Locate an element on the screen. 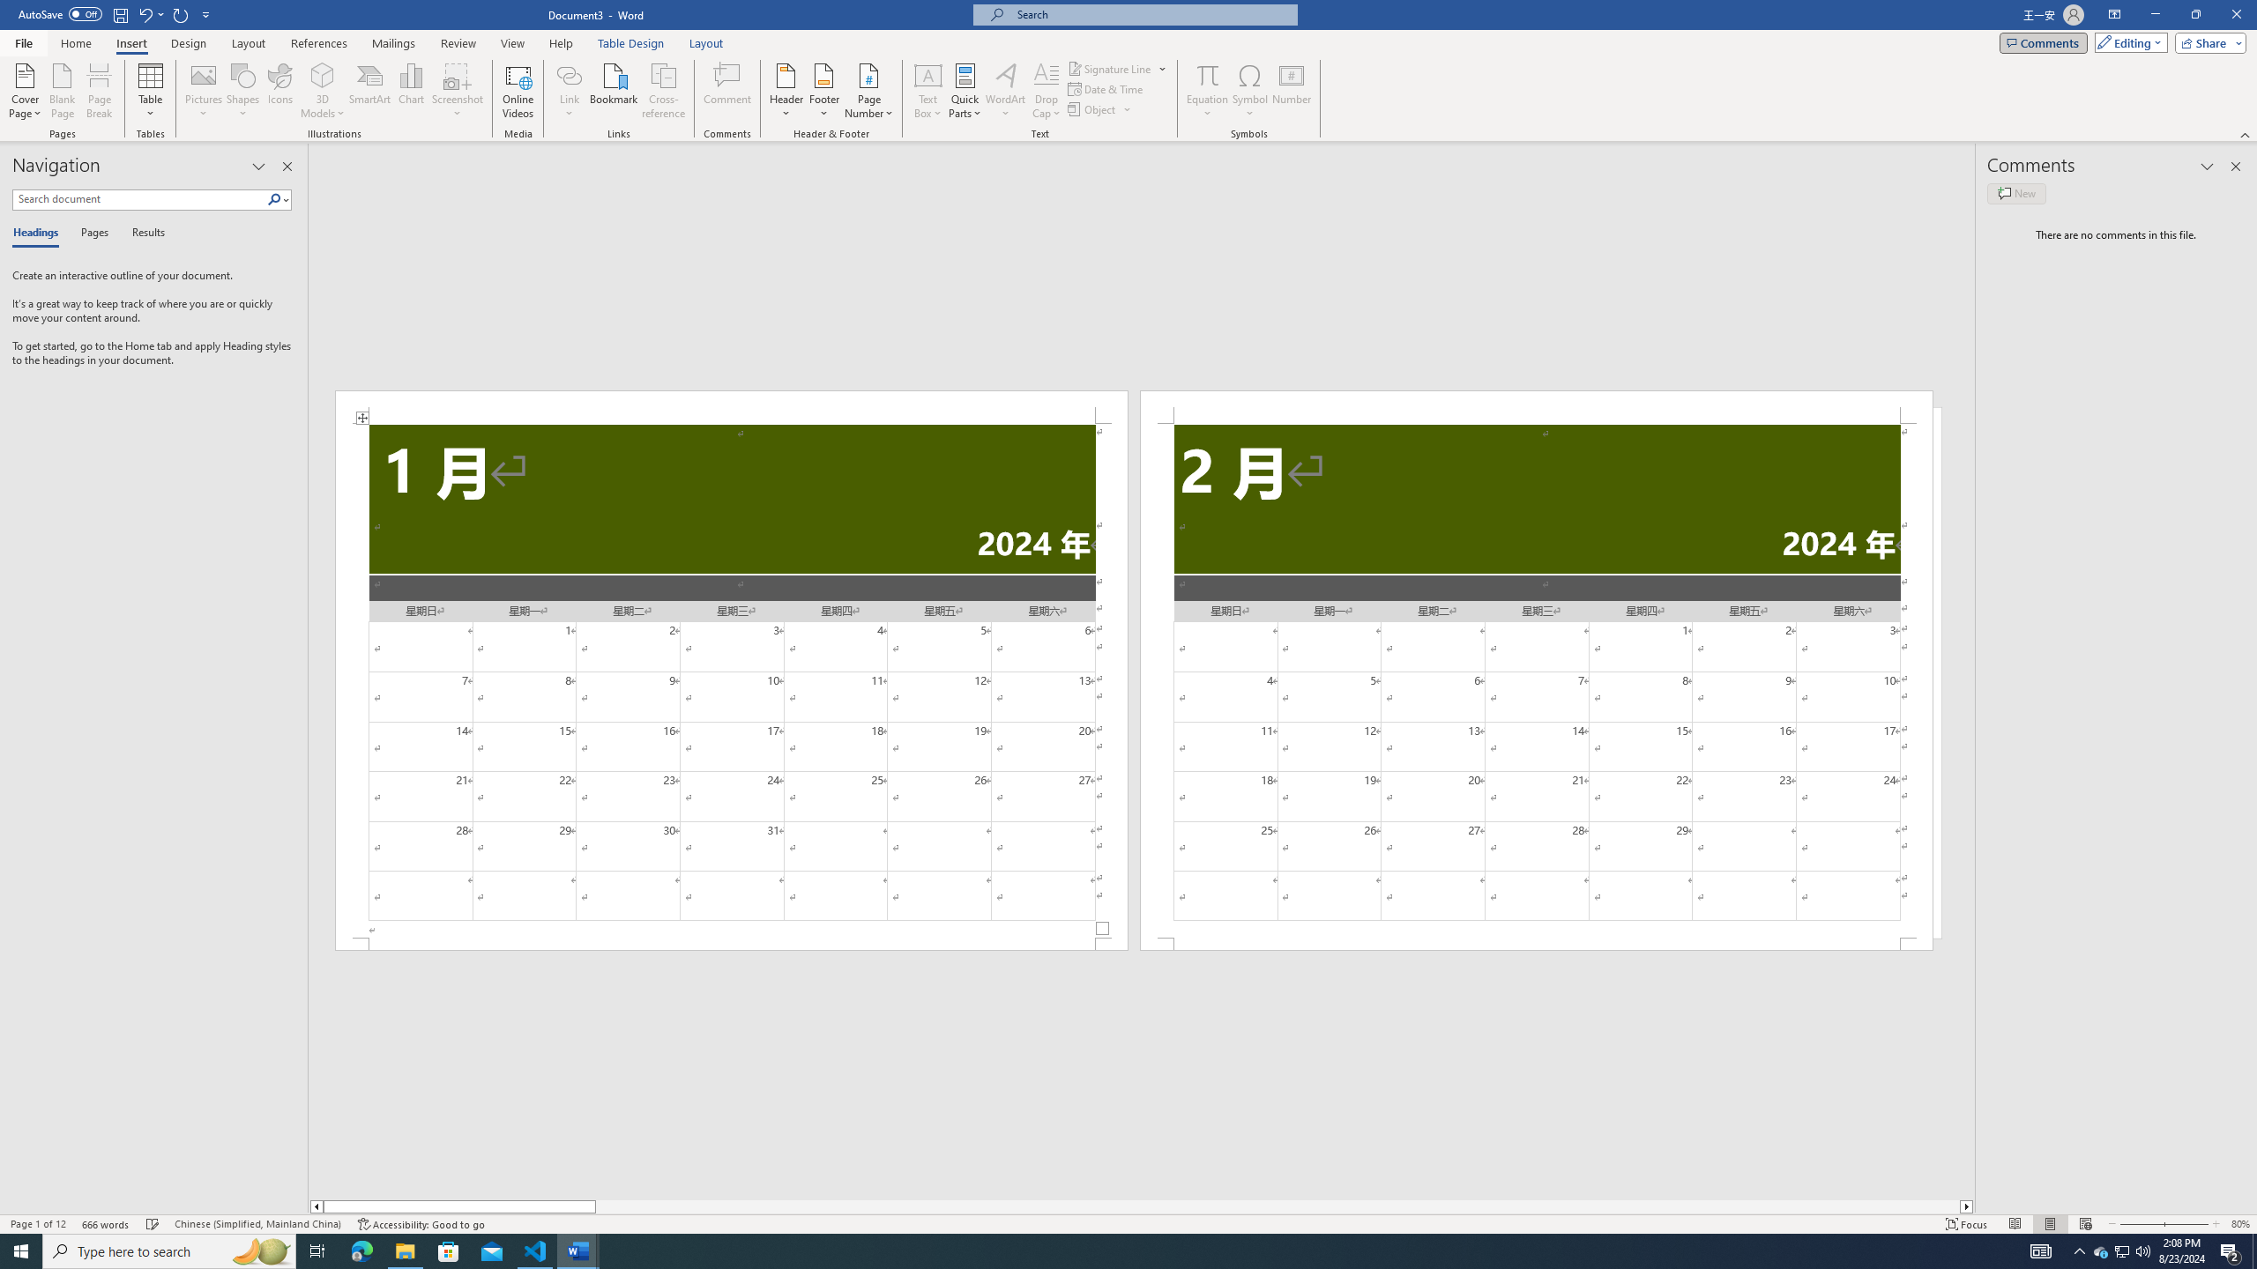  Date & Time... is located at coordinates (1107, 88).